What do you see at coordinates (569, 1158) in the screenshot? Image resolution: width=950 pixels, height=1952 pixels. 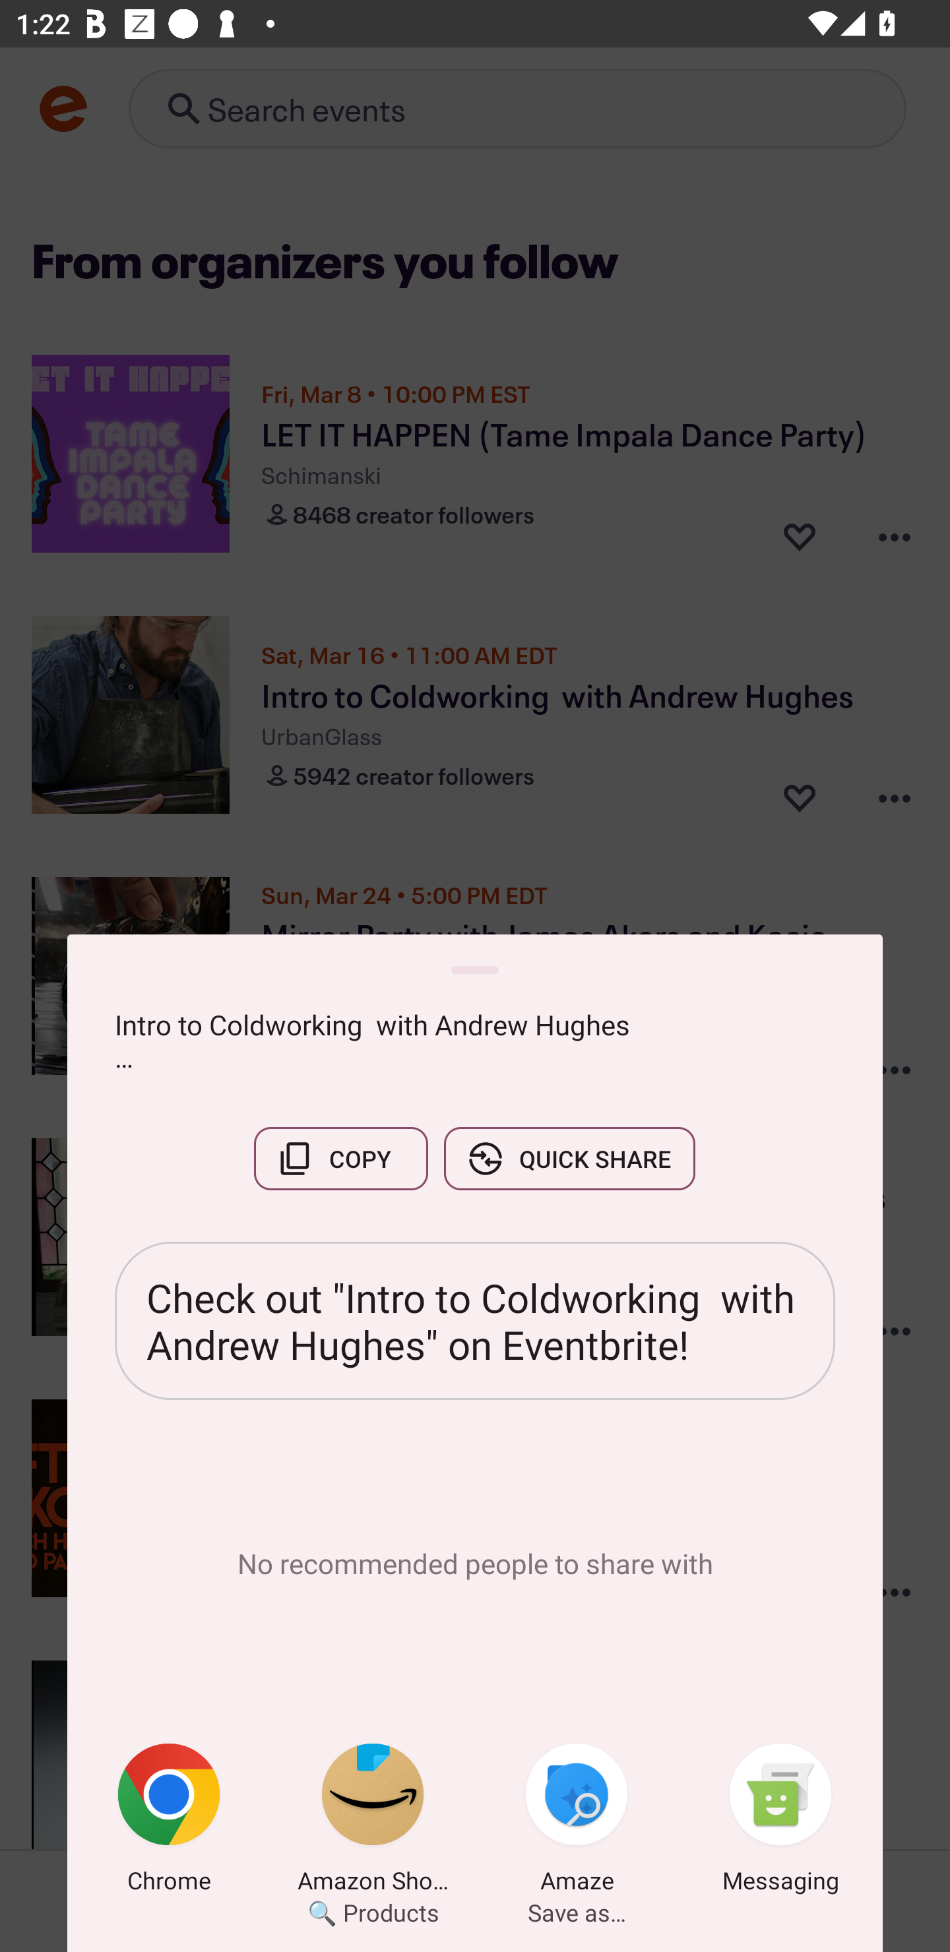 I see `QUICK SHARE` at bounding box center [569, 1158].